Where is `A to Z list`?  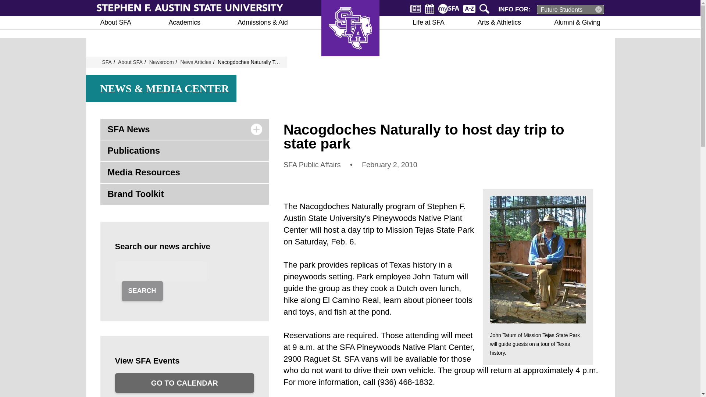
A to Z list is located at coordinates (469, 8).